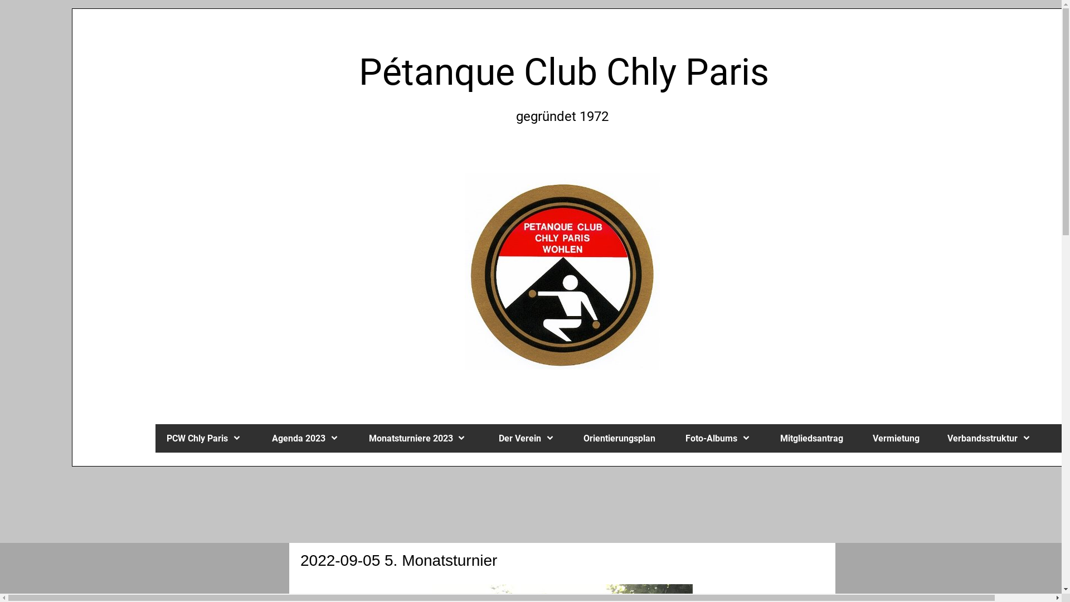 This screenshot has height=602, width=1070. Describe the element at coordinates (994, 438) in the screenshot. I see `Verbandsstruktur` at that location.